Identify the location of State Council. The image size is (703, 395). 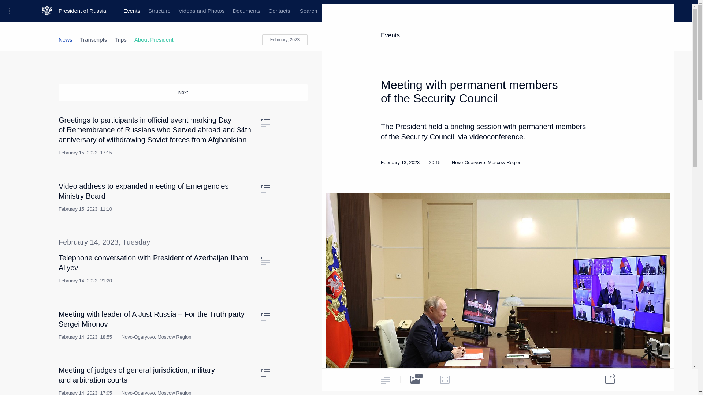
(183, 18).